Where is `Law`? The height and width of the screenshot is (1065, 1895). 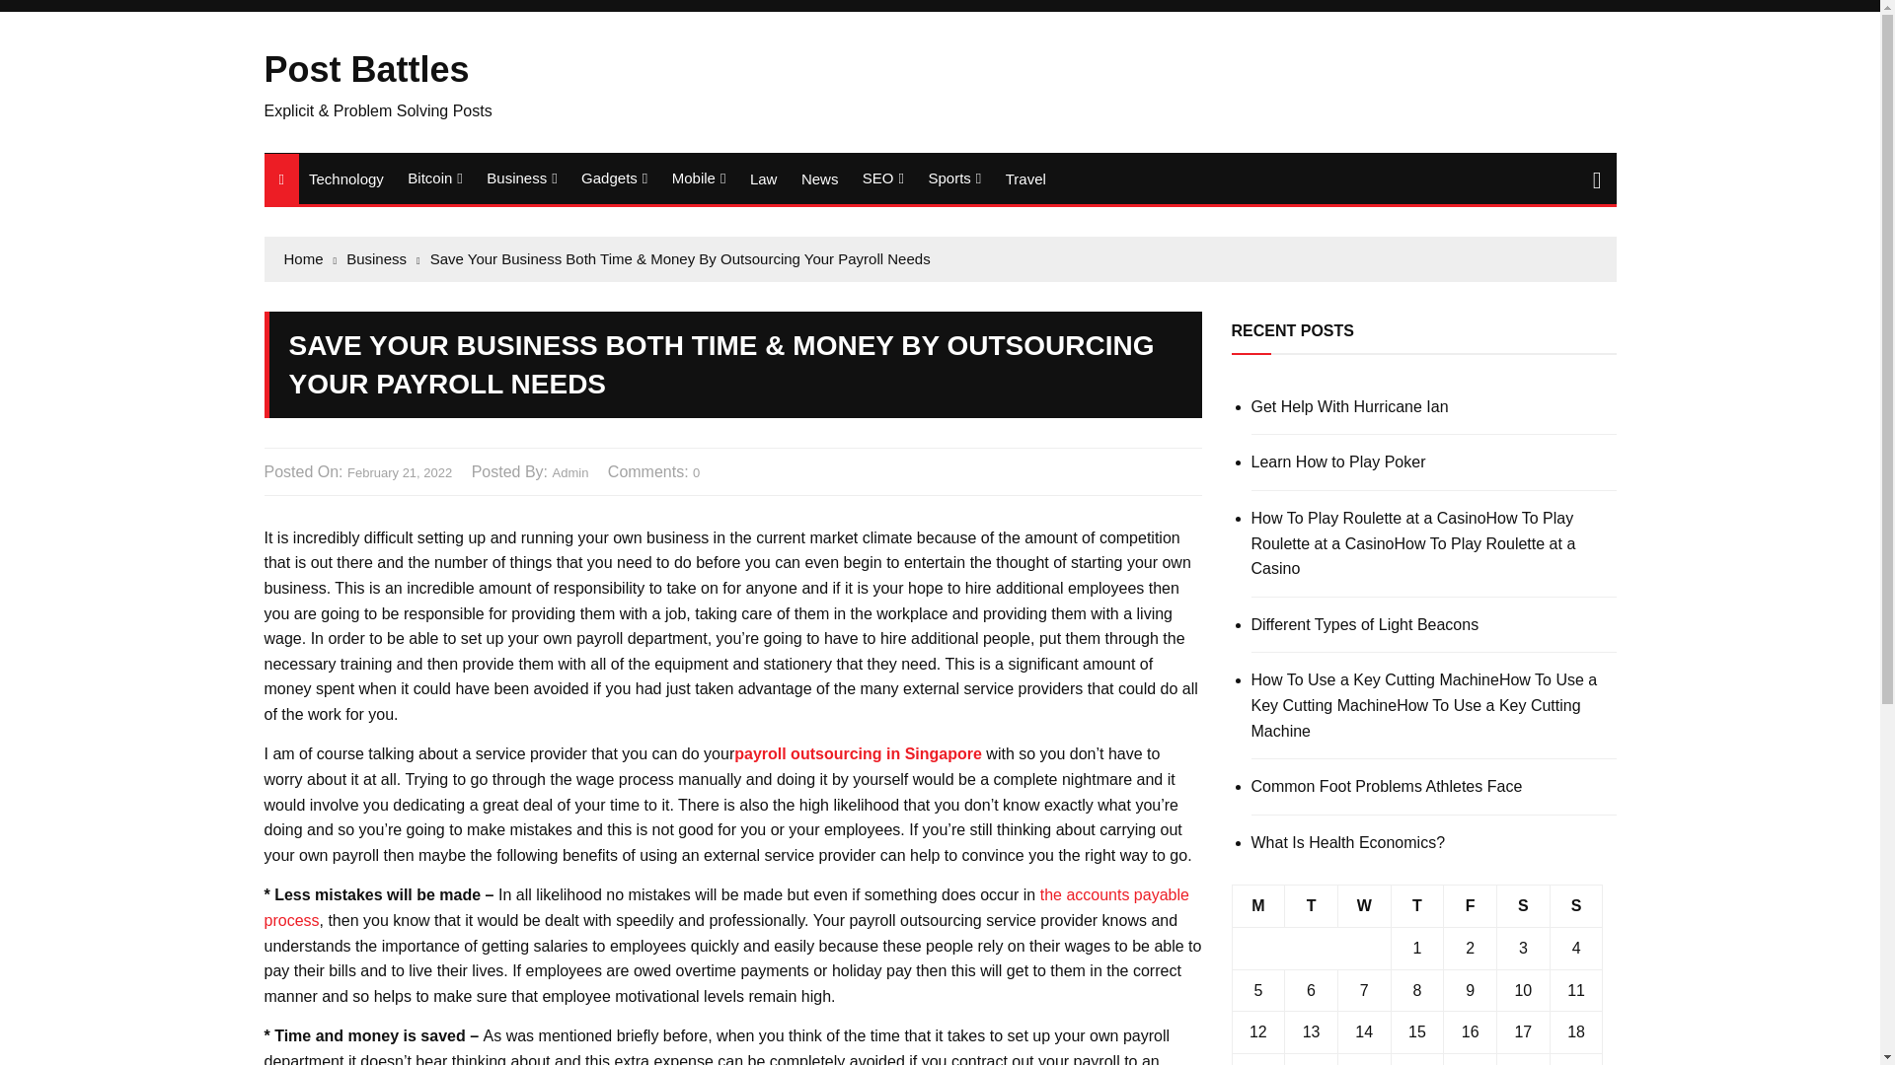
Law is located at coordinates (764, 178).